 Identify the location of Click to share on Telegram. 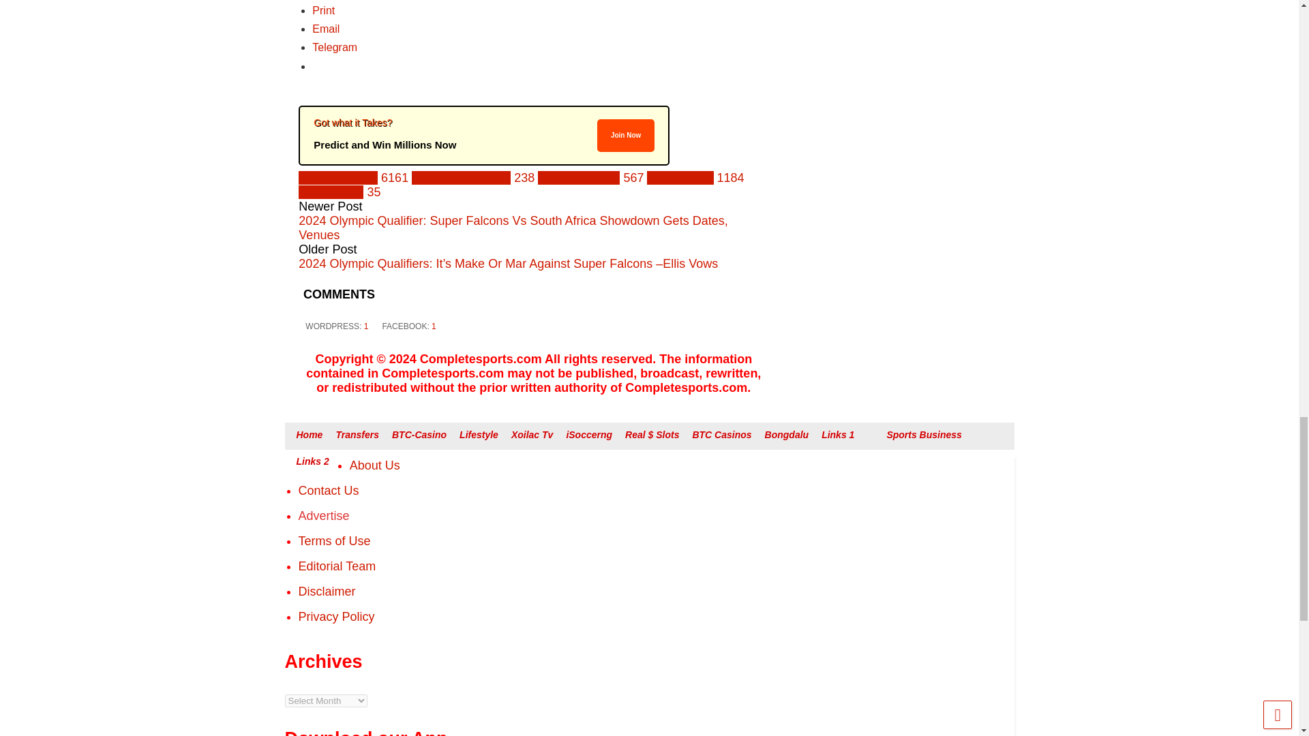
(335, 46).